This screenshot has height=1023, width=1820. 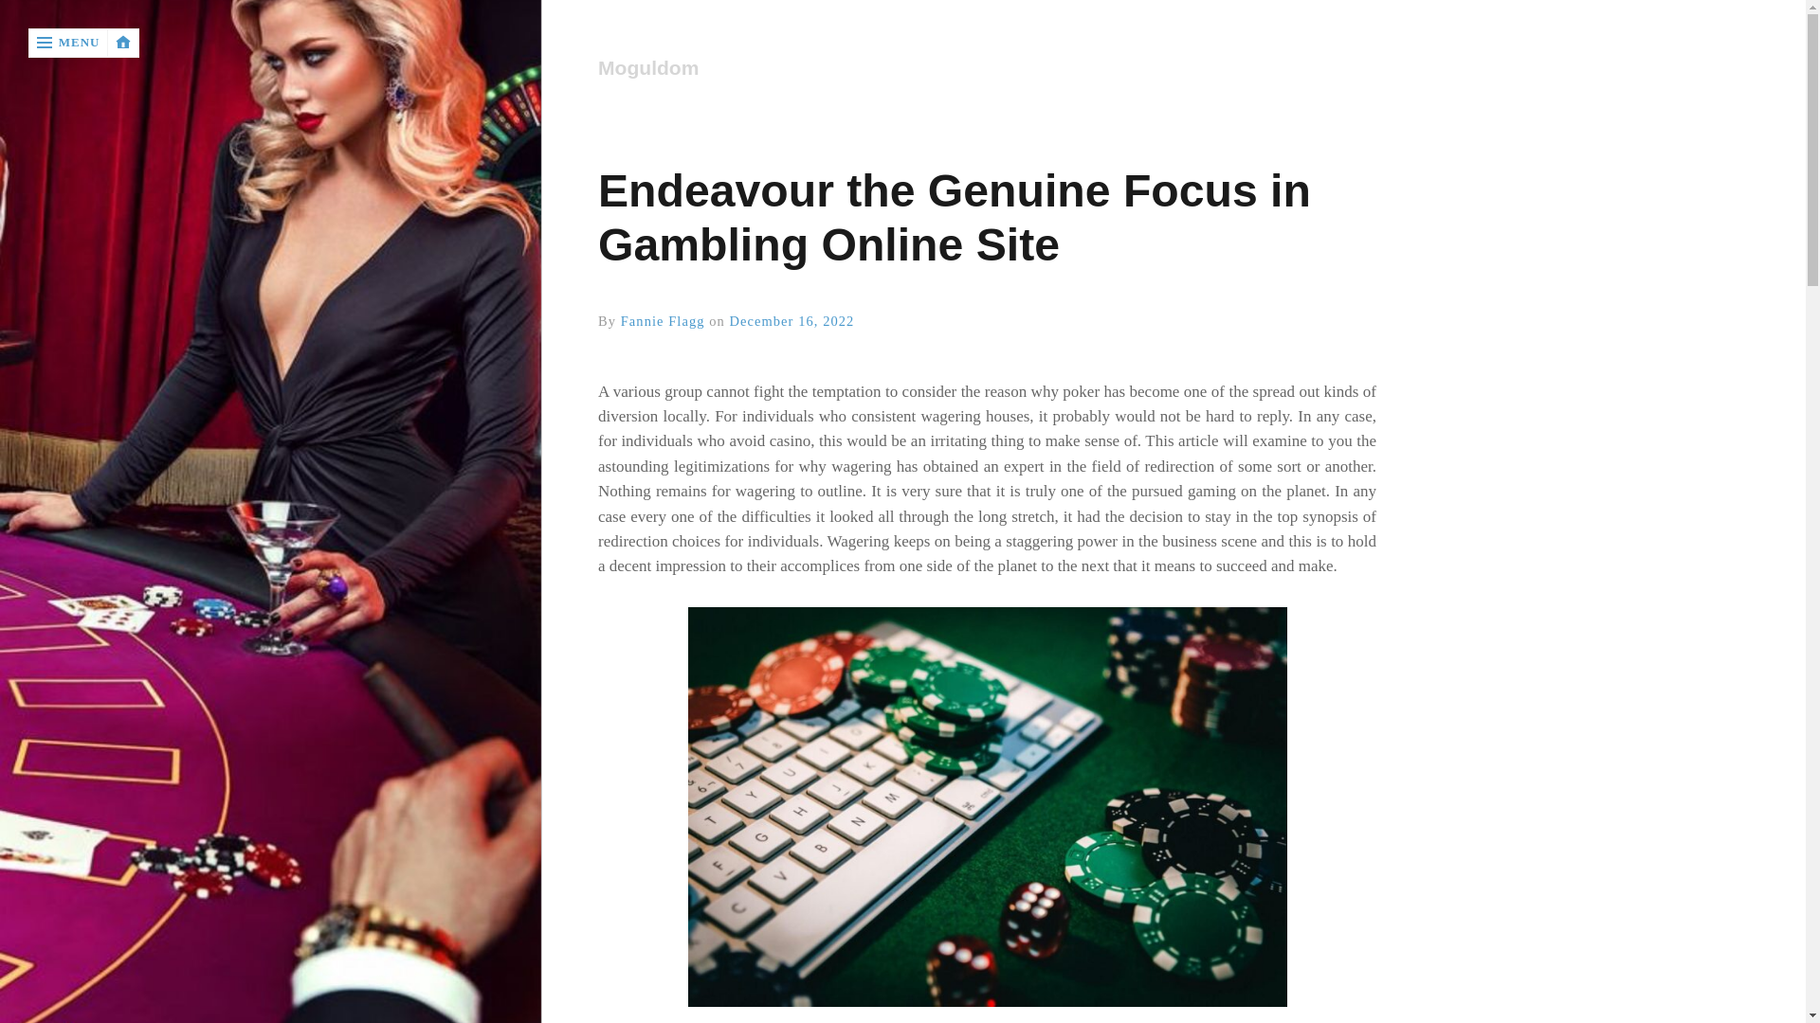 I want to click on December 16, 2022, so click(x=792, y=320).